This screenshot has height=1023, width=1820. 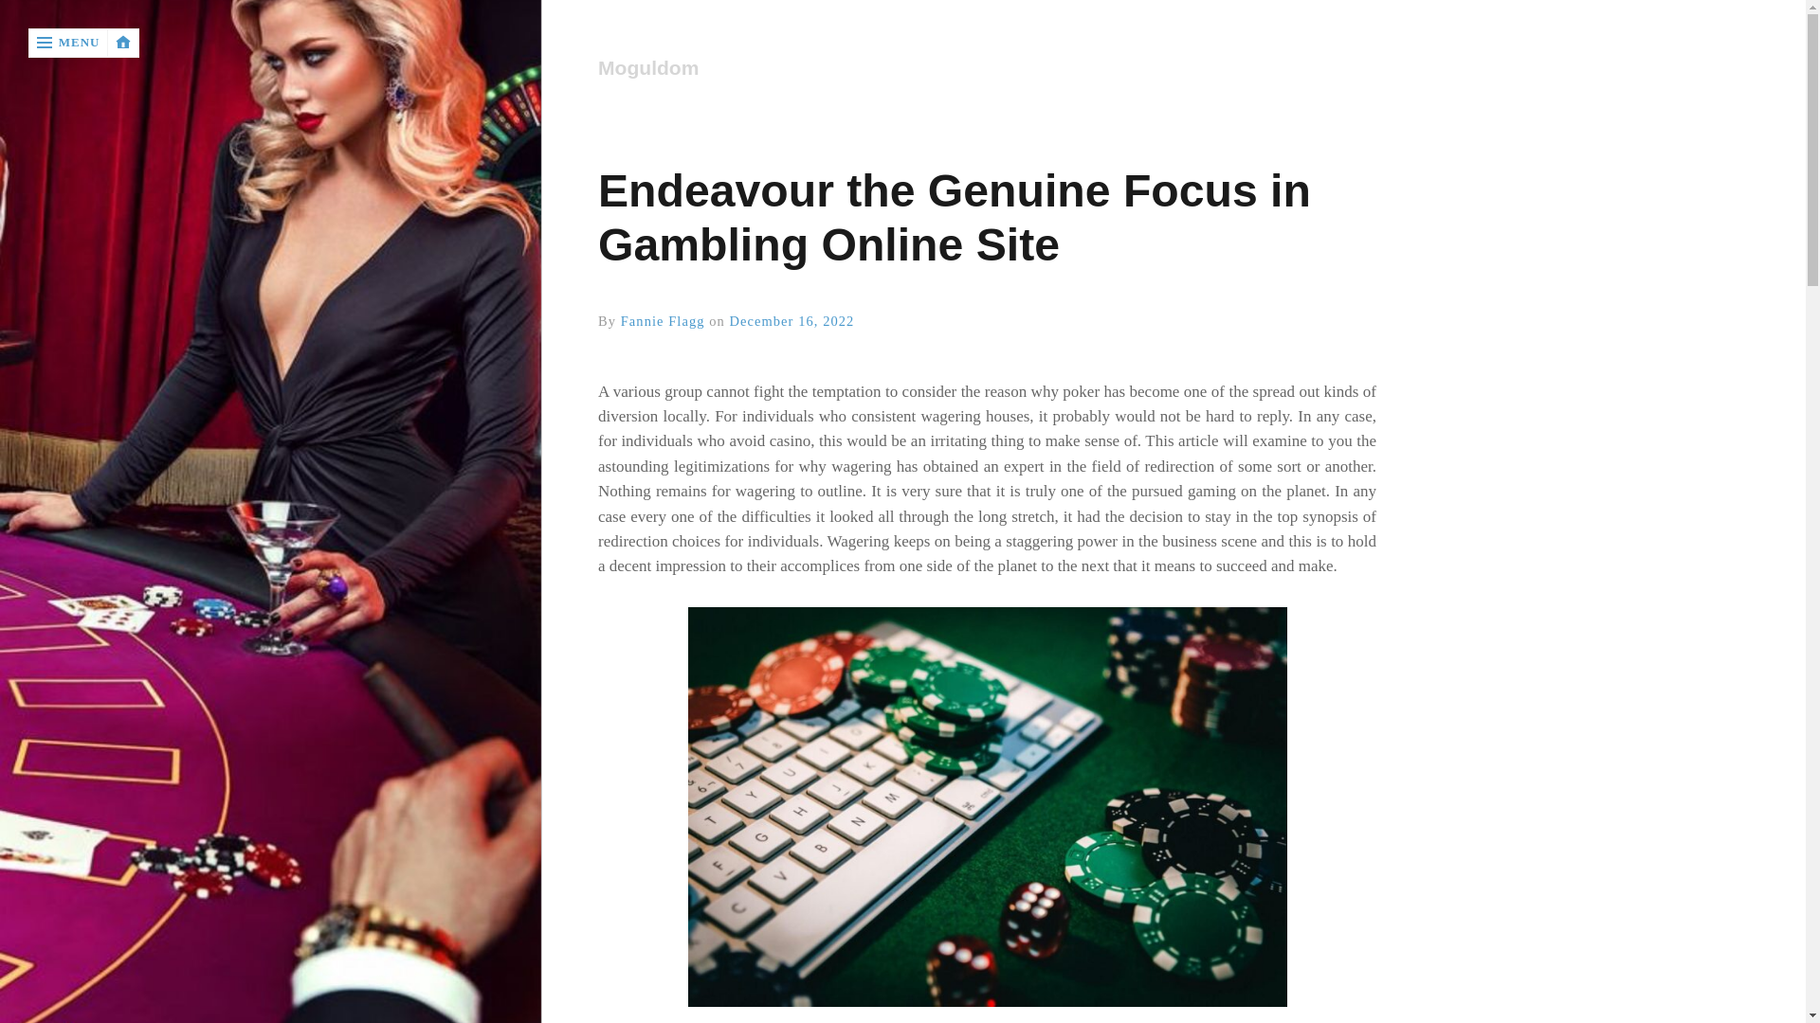 I want to click on December 16, 2022, so click(x=792, y=320).